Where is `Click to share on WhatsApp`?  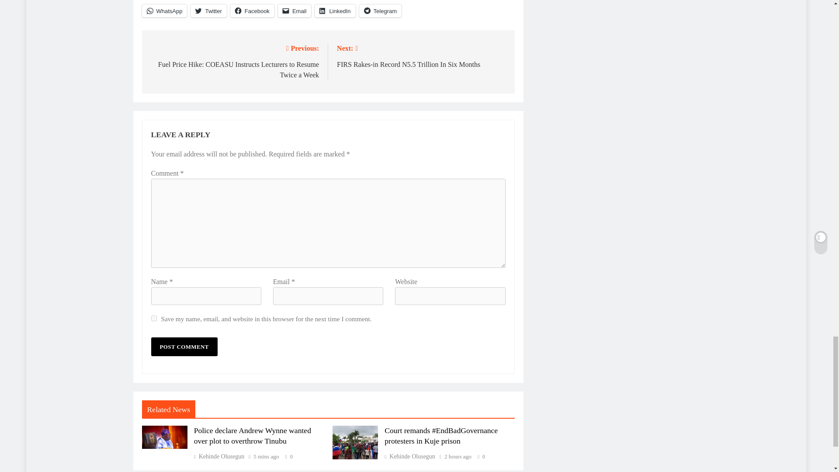 Click to share on WhatsApp is located at coordinates (164, 10).